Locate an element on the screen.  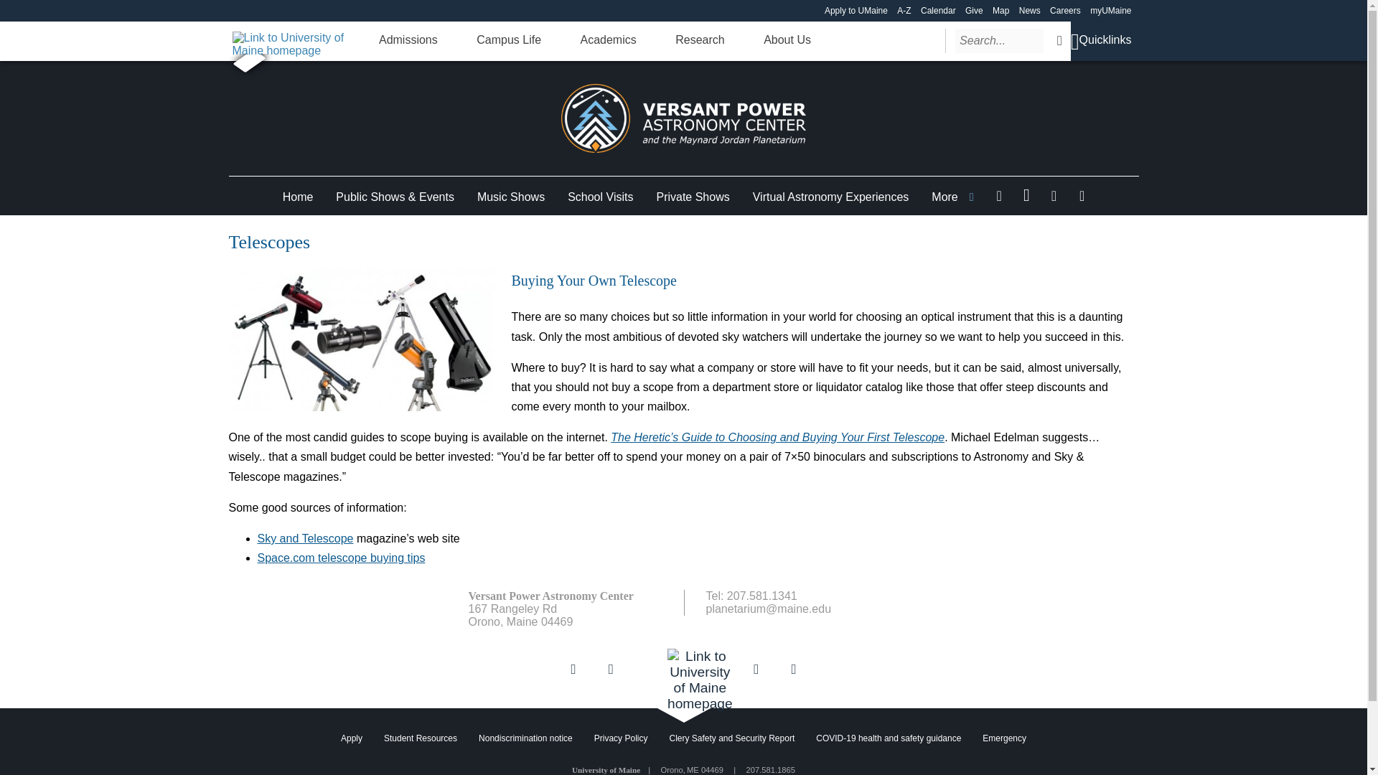
A-Z is located at coordinates (904, 10).